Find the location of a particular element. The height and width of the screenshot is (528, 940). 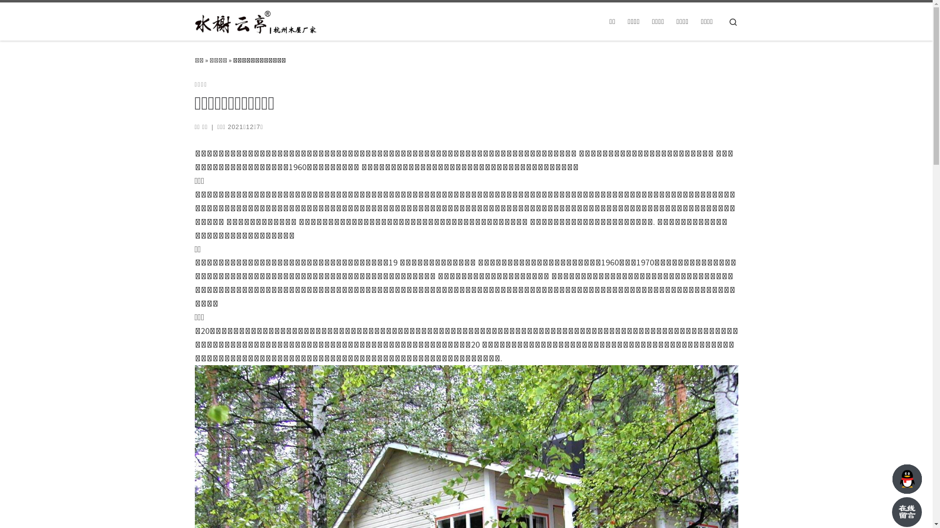

Skip to content is located at coordinates (37, 14).